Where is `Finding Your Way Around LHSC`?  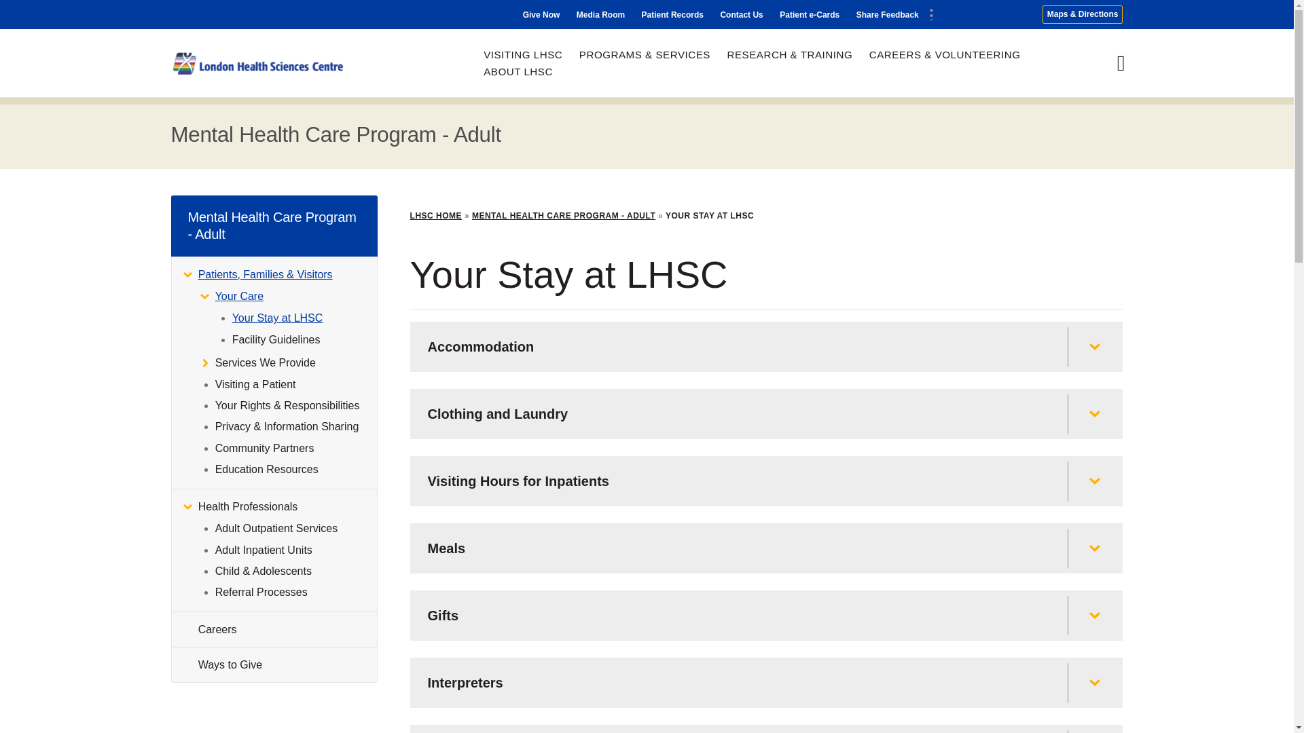 Finding Your Way Around LHSC is located at coordinates (1083, 14).